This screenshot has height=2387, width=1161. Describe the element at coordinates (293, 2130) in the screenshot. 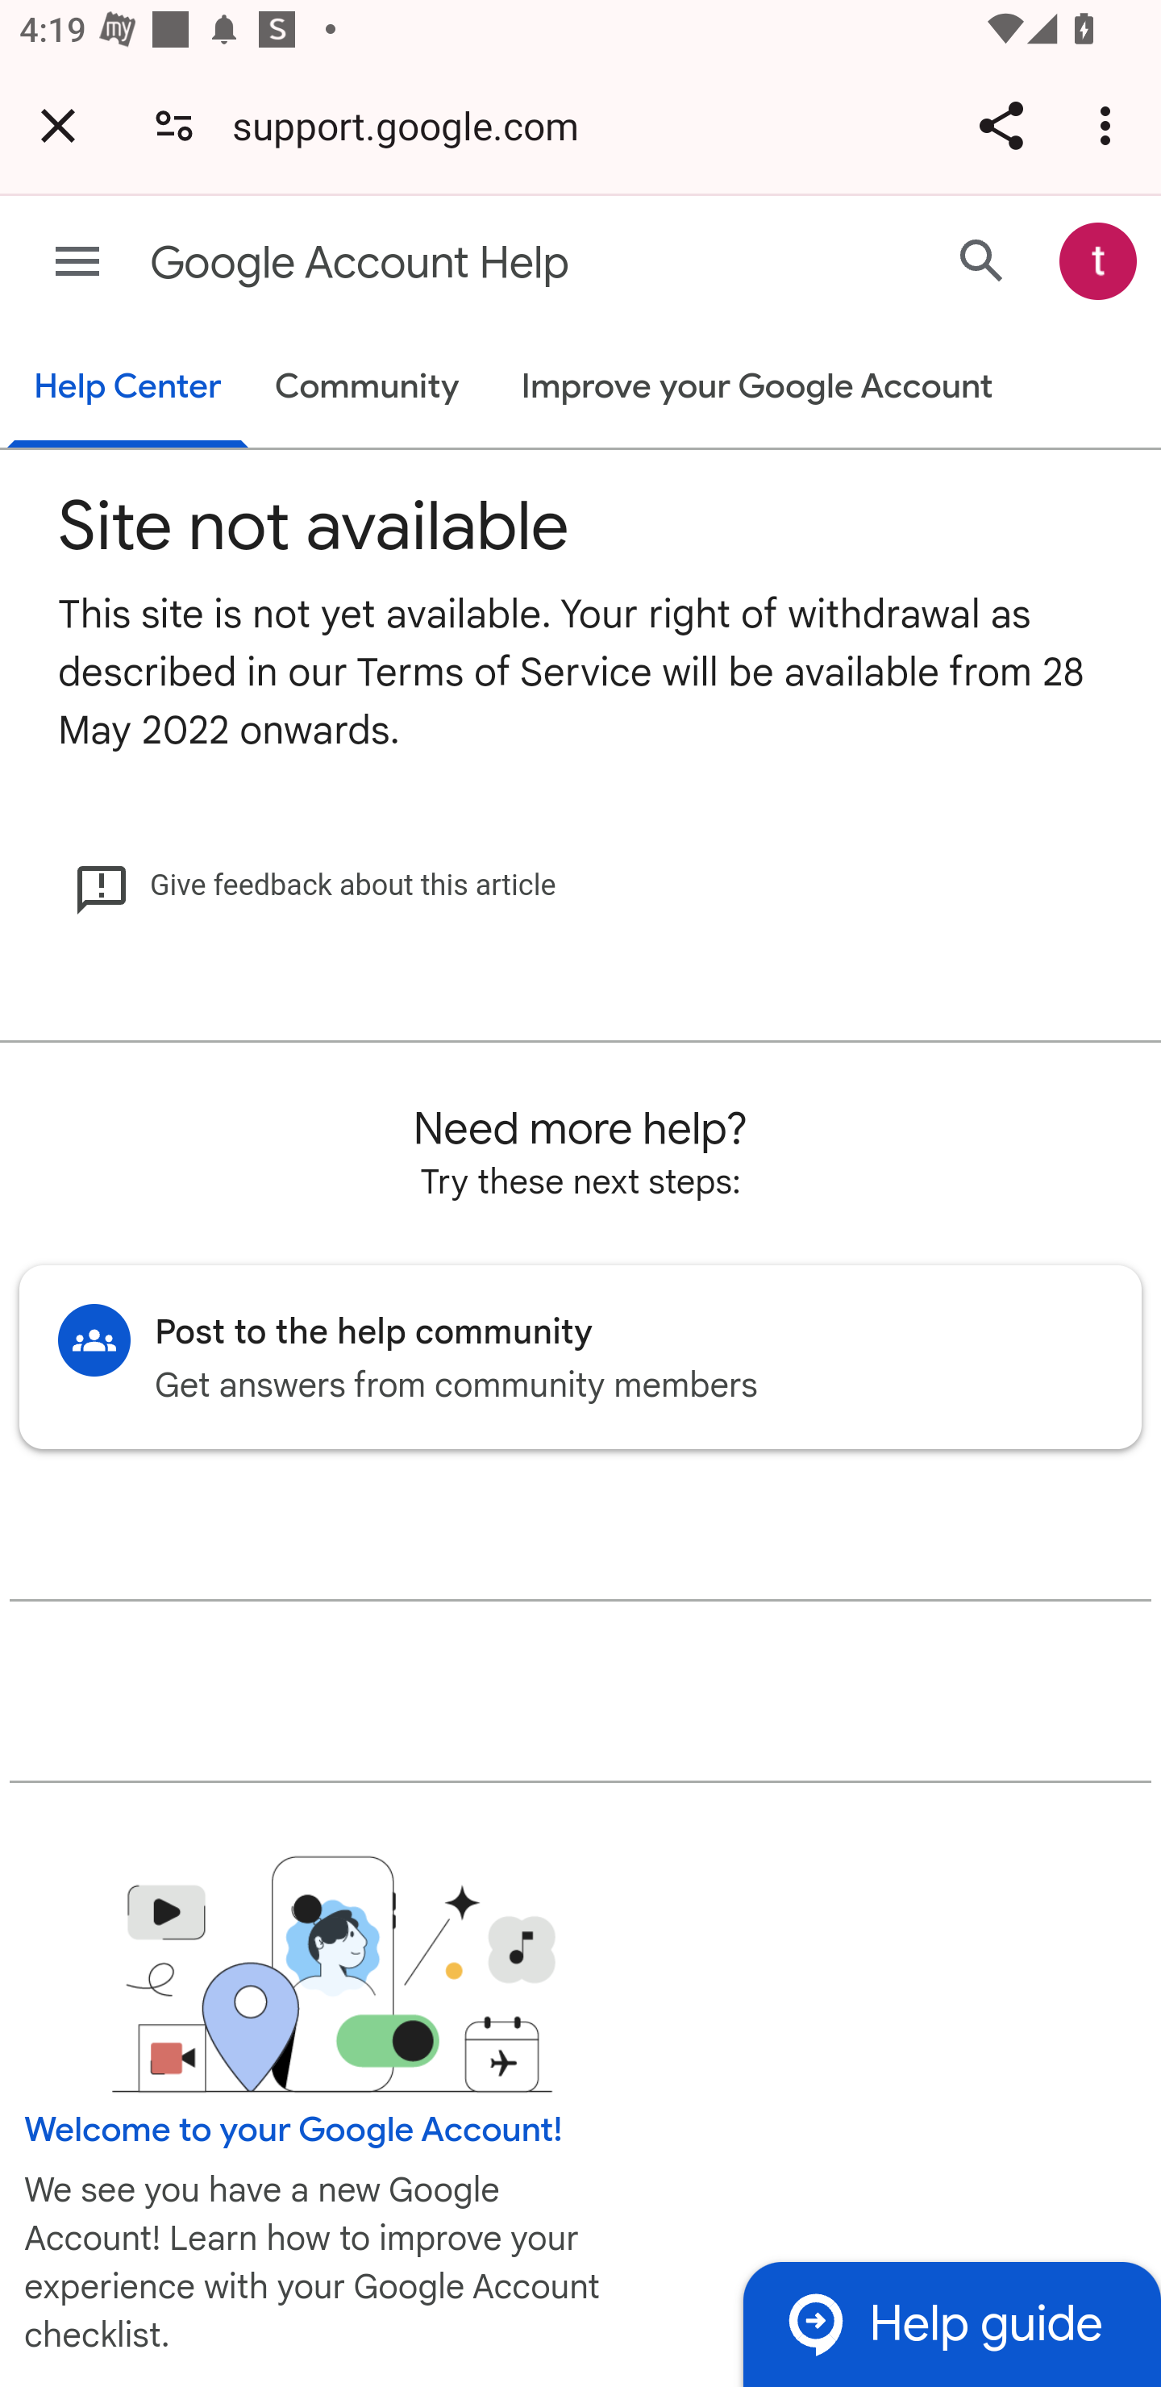

I see `Welcome to your Google Account!` at that location.